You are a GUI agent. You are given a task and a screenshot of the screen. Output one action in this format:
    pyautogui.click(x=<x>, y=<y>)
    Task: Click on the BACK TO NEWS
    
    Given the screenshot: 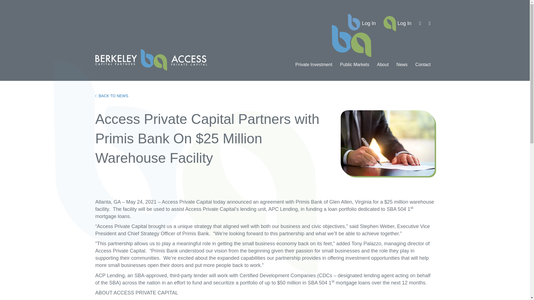 What is the action you would take?
    pyautogui.click(x=111, y=96)
    